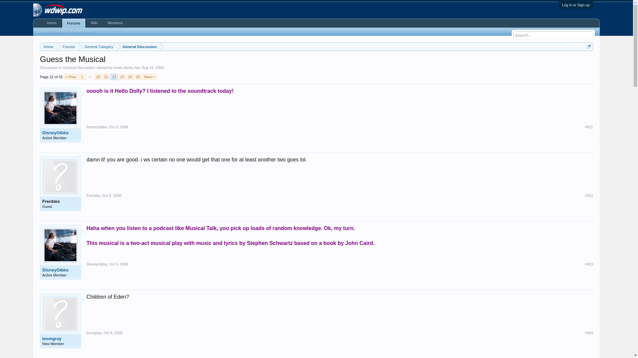 This screenshot has height=358, width=638. I want to click on Freckles, so click(93, 196).